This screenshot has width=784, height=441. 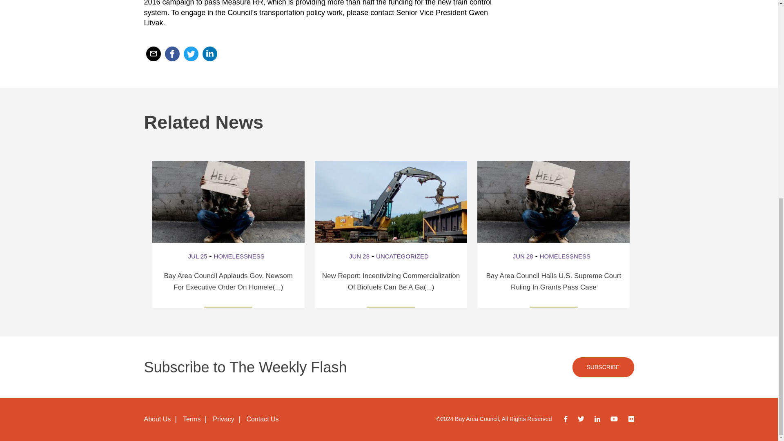 What do you see at coordinates (209, 54) in the screenshot?
I see `Share on LinkedIn` at bounding box center [209, 54].